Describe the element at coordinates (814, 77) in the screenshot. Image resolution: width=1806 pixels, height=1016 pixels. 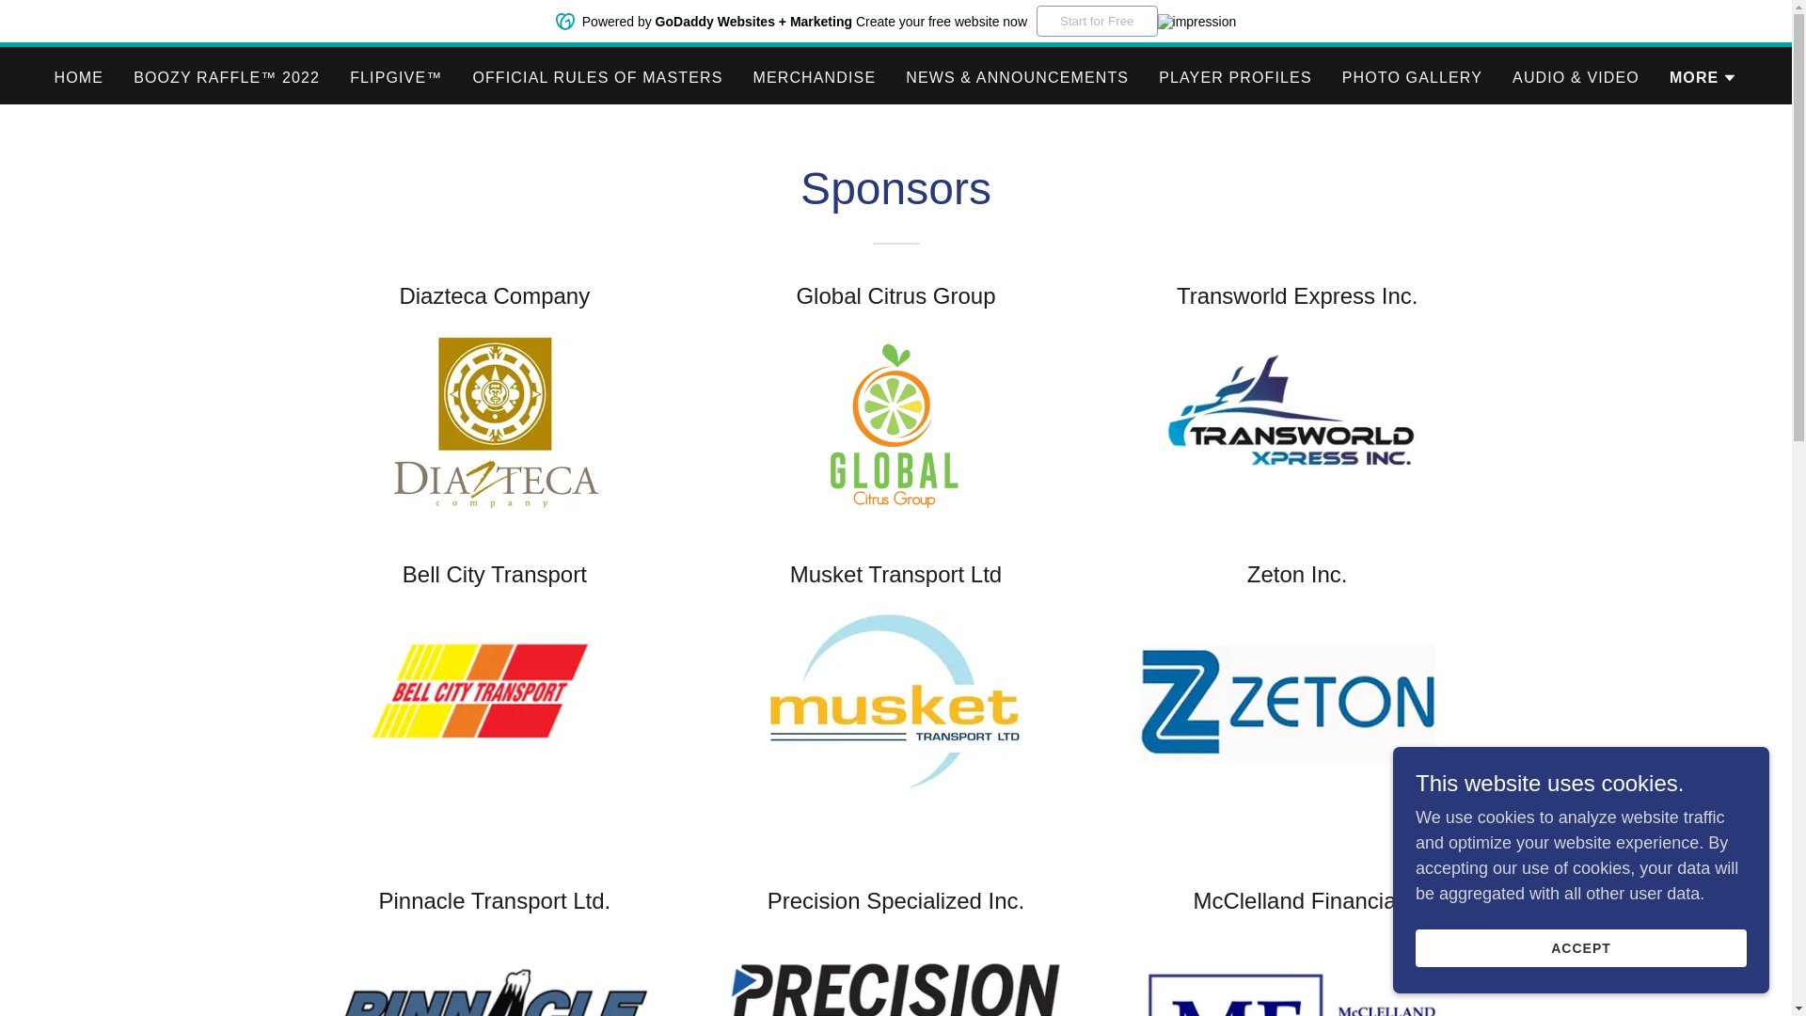
I see `MERCHANDISE` at that location.